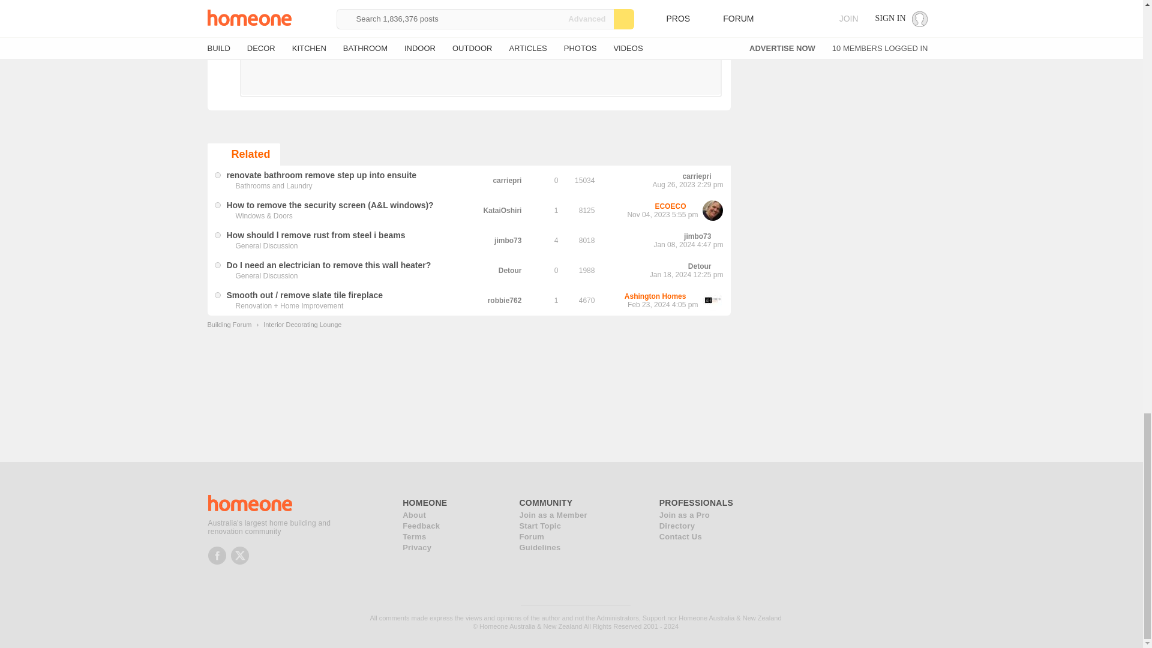 This screenshot has height=648, width=1152. I want to click on View the latest post, so click(694, 206).